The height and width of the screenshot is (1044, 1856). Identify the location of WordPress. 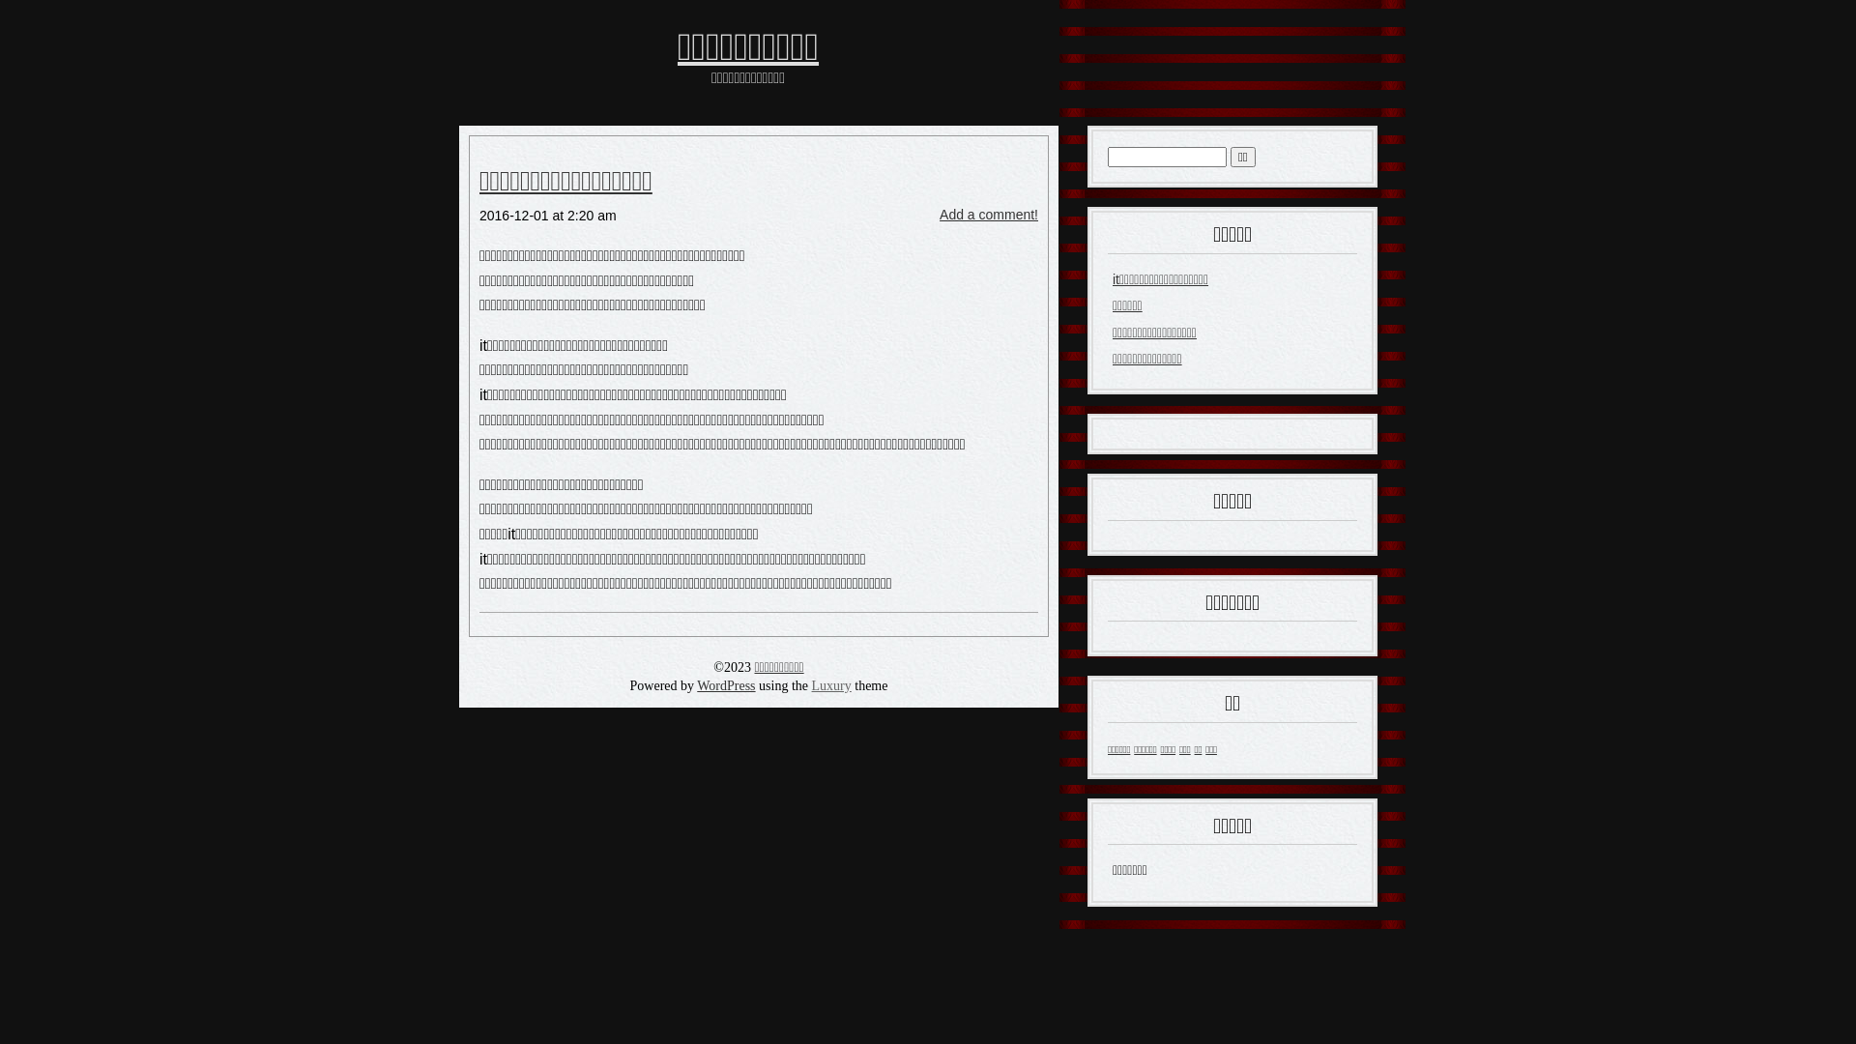
(726, 686).